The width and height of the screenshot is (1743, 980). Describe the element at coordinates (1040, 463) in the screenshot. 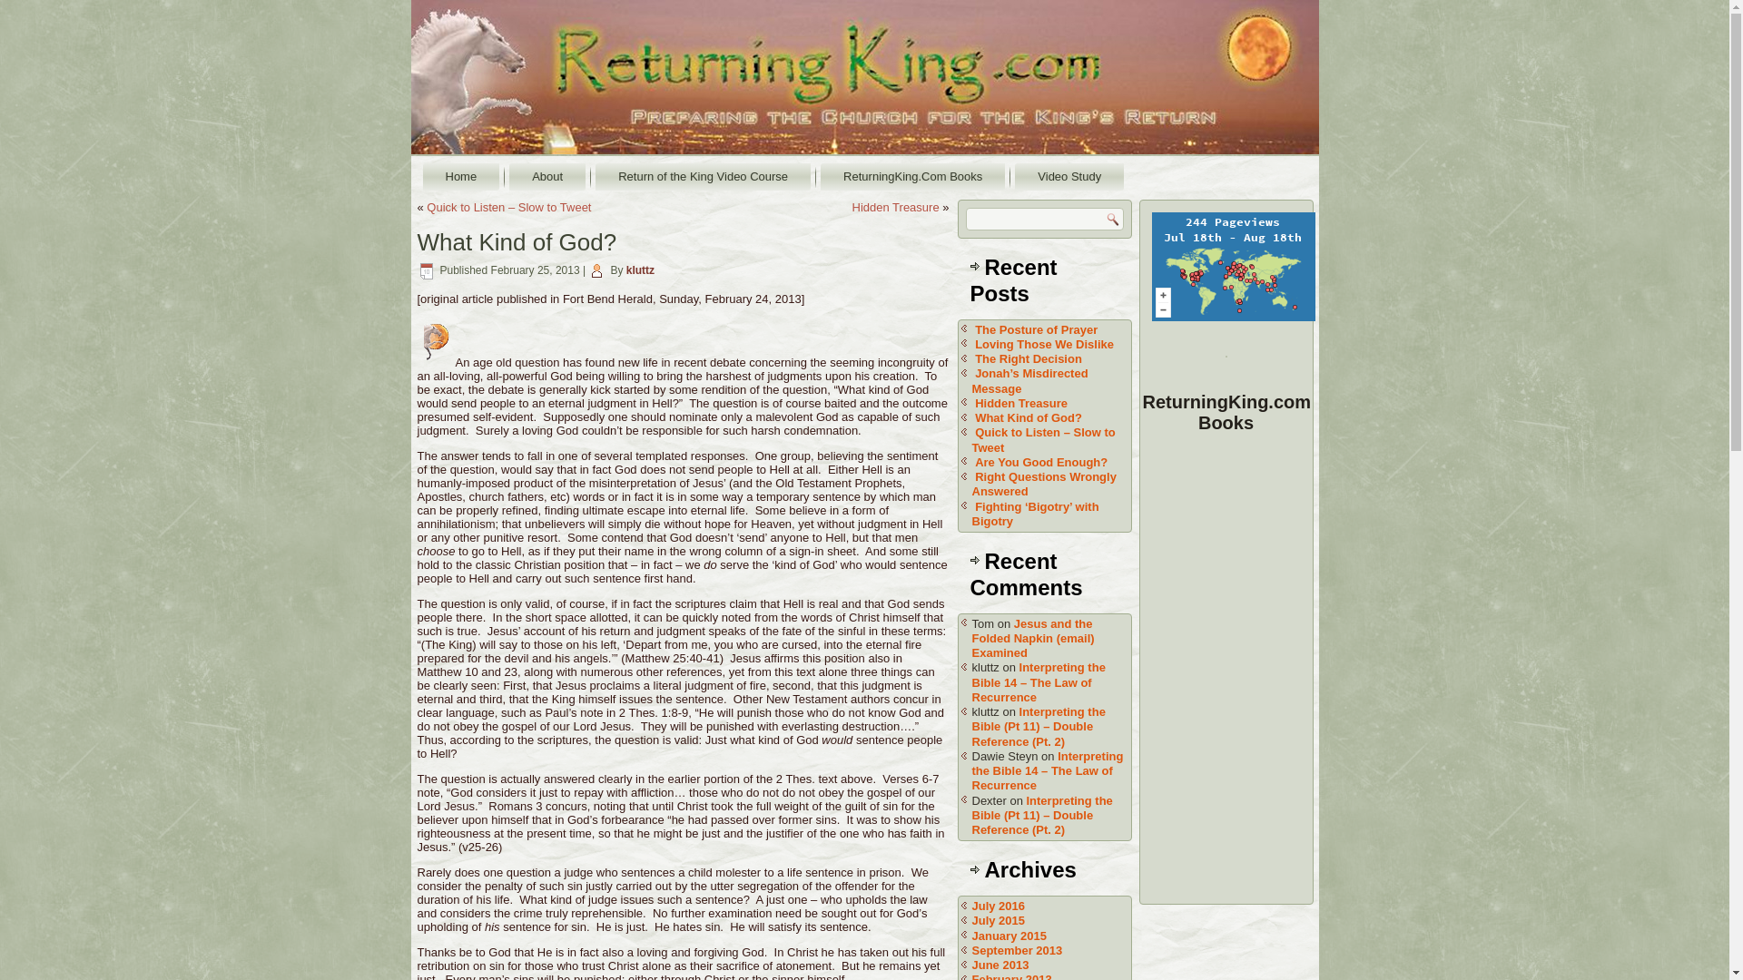

I see `Are You Good Enough?` at that location.